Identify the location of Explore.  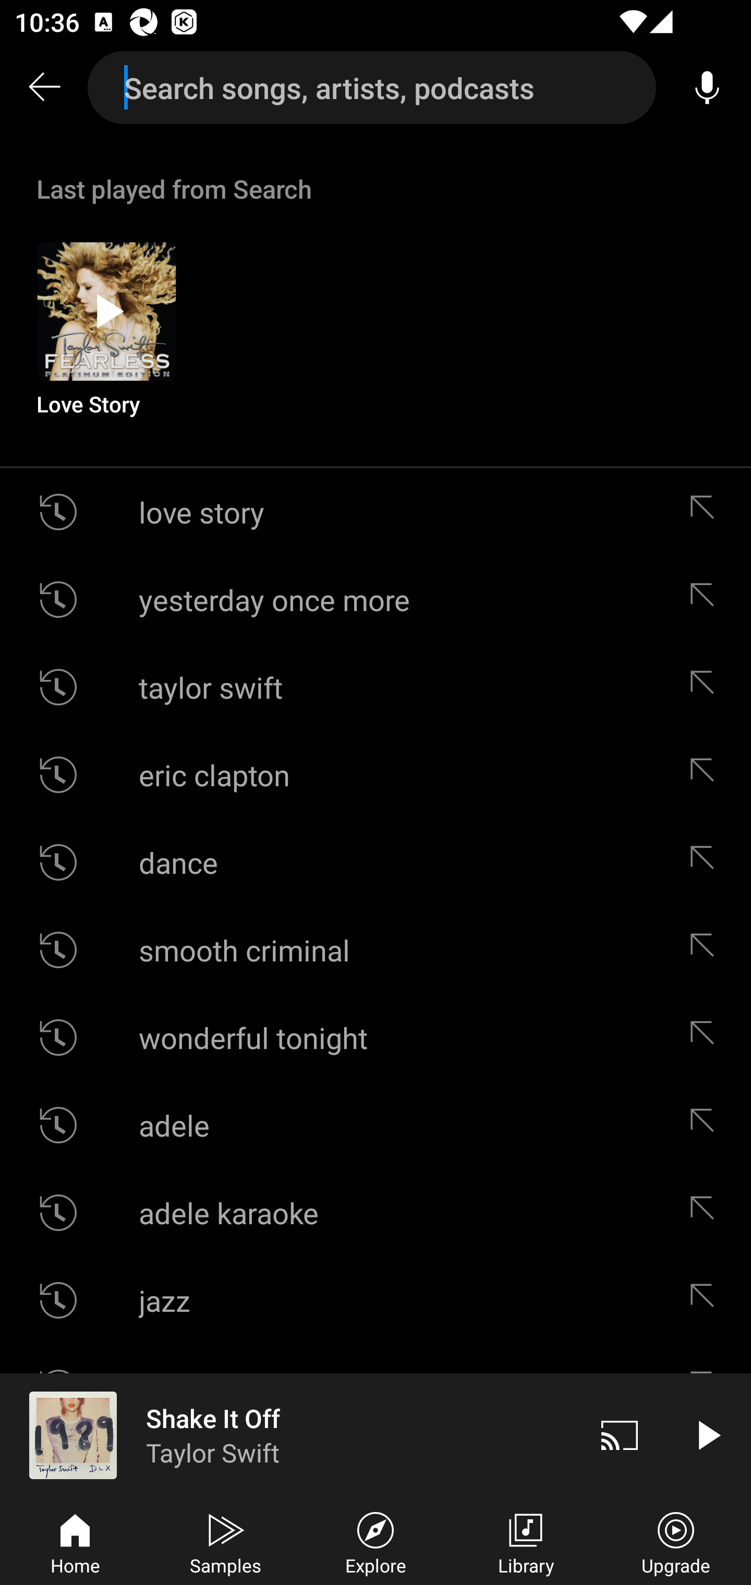
(375, 1541).